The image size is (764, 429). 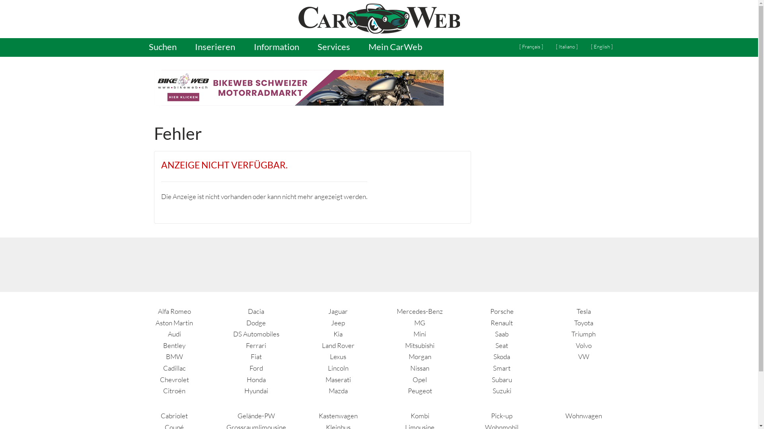 What do you see at coordinates (584, 346) in the screenshot?
I see `Volvo` at bounding box center [584, 346].